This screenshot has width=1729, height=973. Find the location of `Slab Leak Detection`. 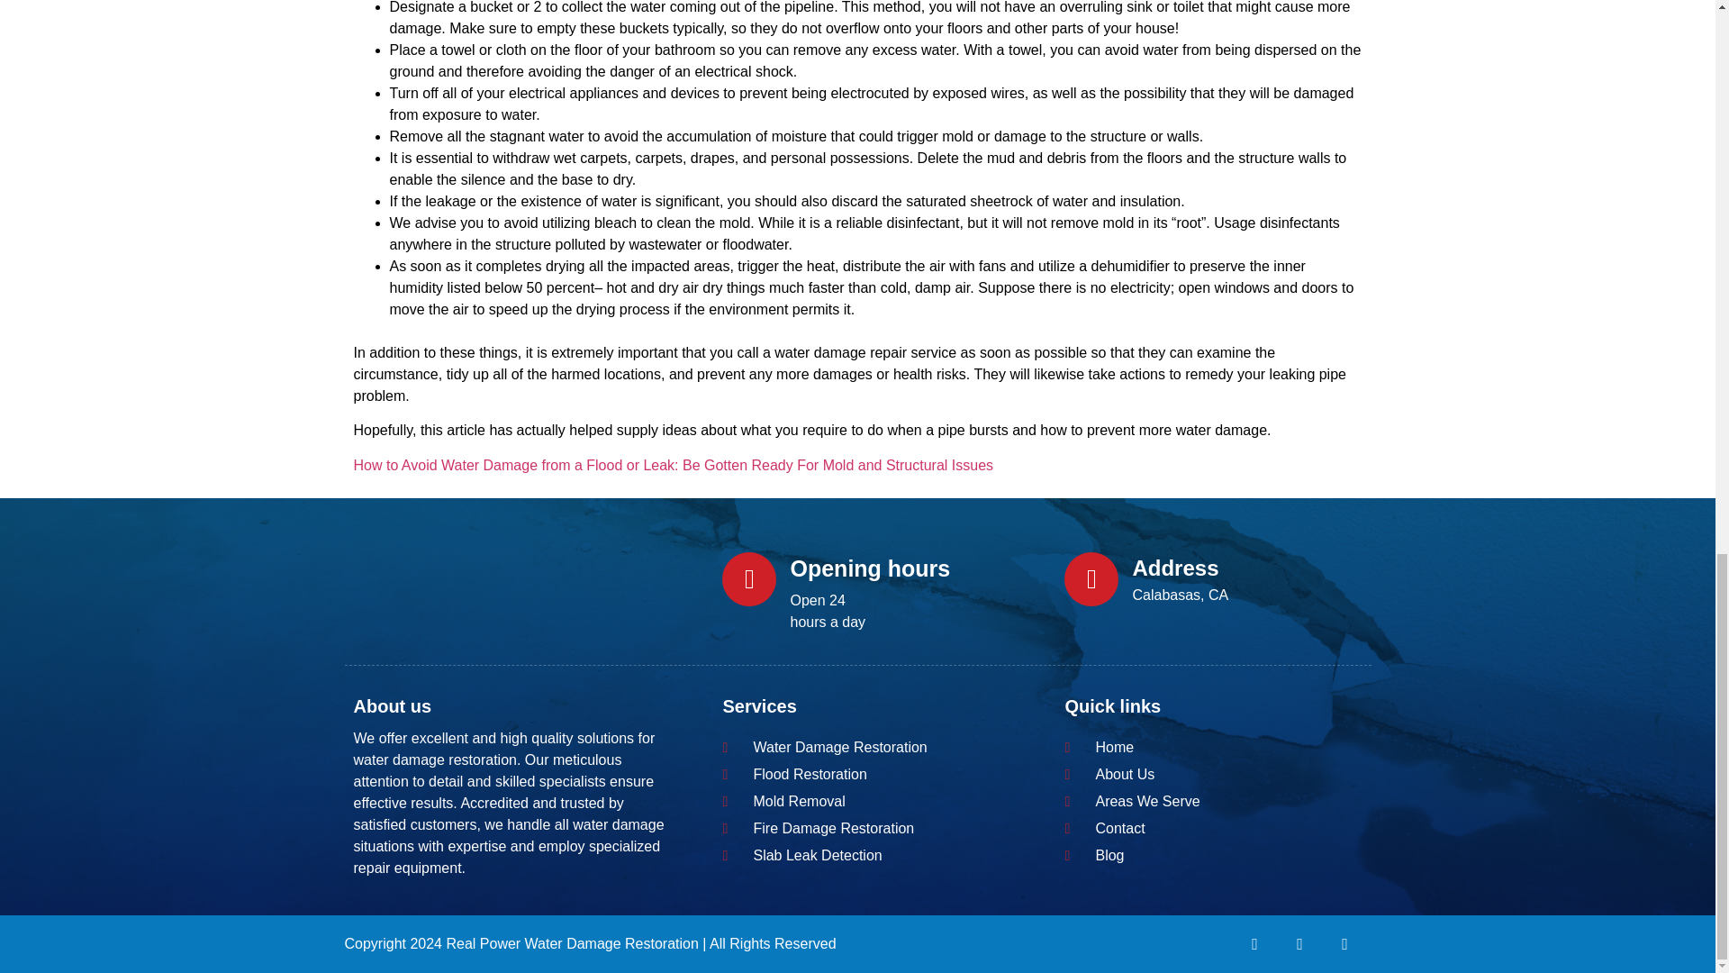

Slab Leak Detection is located at coordinates (857, 856).